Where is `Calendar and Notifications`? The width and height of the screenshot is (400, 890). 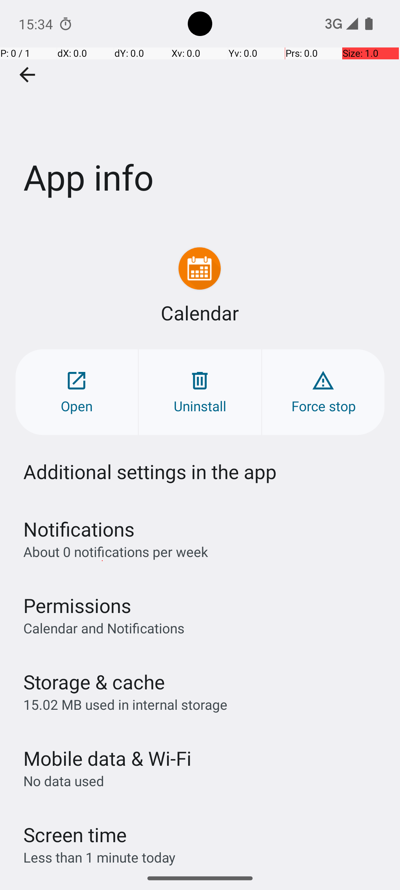
Calendar and Notifications is located at coordinates (104, 628).